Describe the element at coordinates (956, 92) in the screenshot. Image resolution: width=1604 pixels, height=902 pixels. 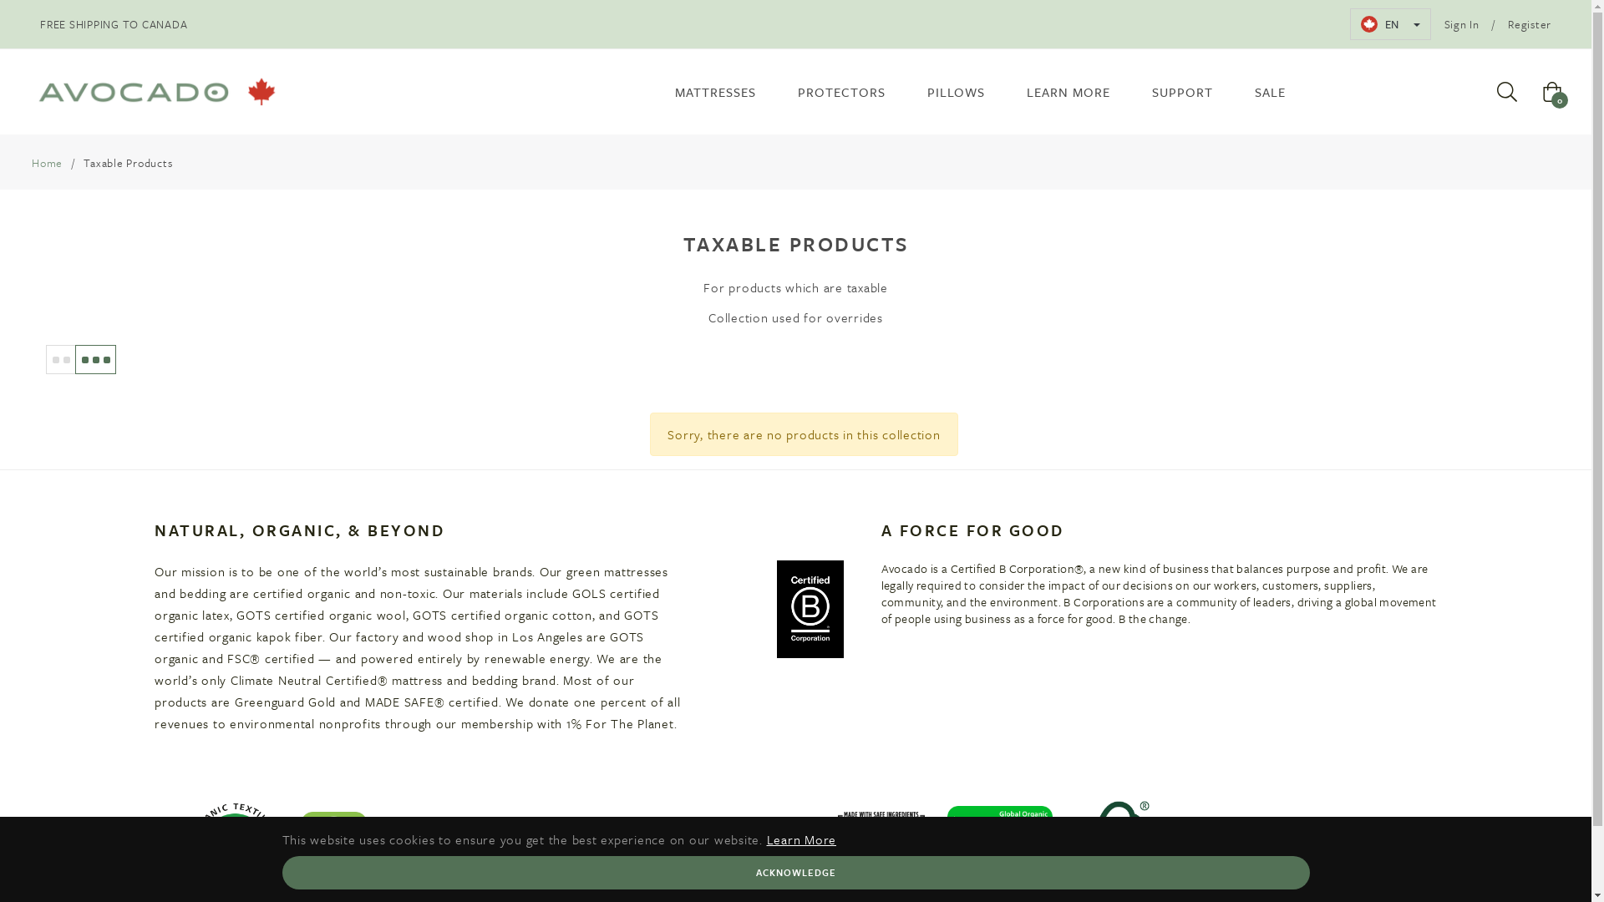
I see `PILLOWS` at that location.